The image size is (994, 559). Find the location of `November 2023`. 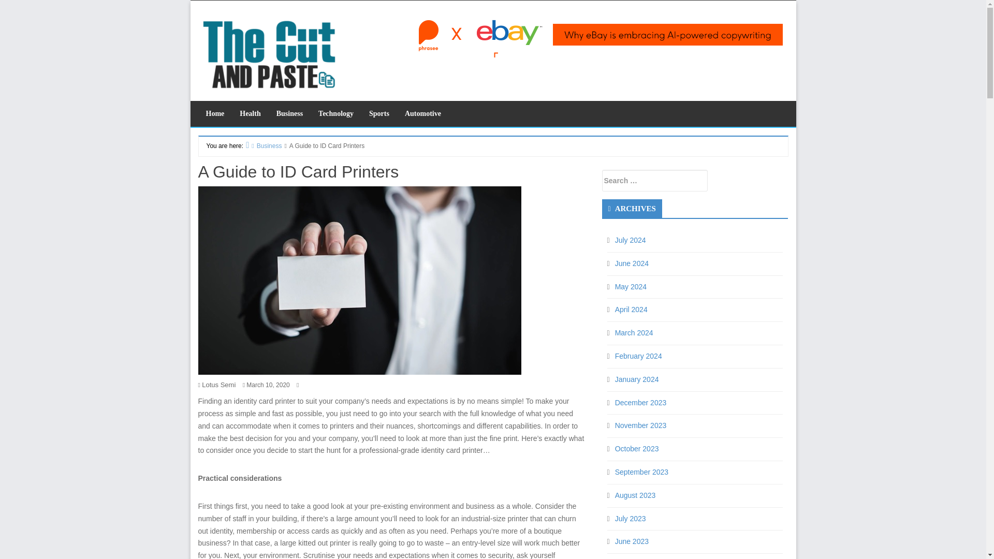

November 2023 is located at coordinates (641, 425).